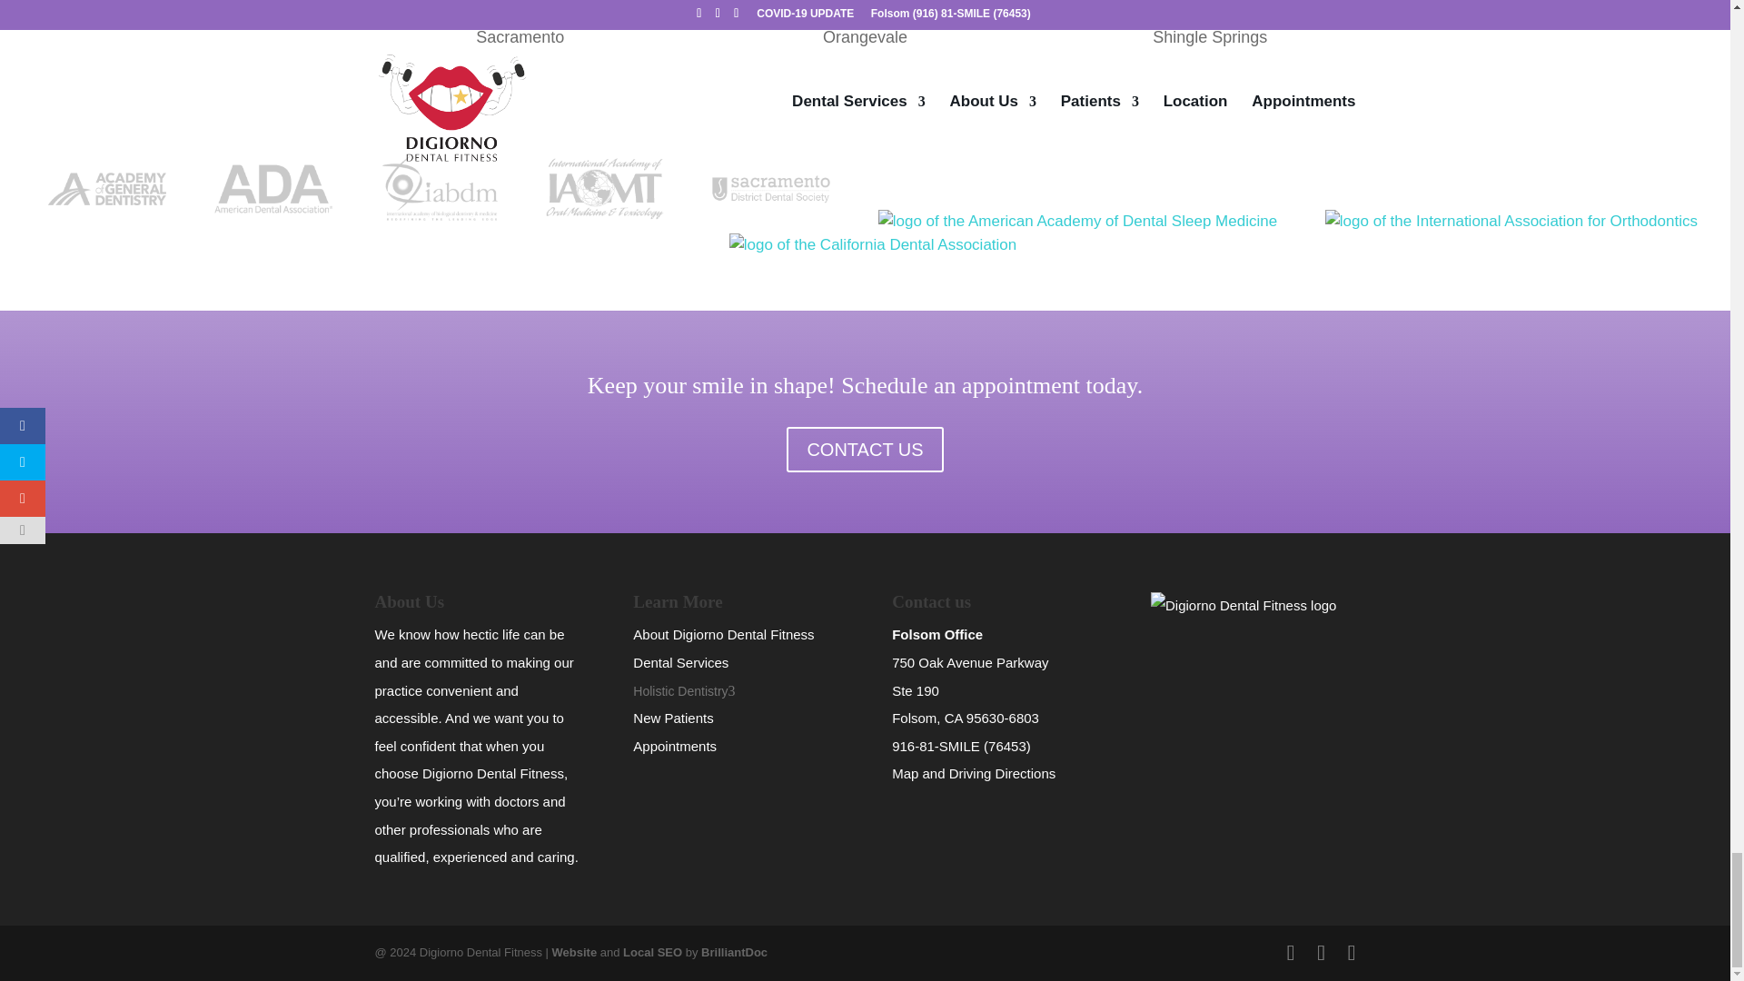 The width and height of the screenshot is (1744, 981). I want to click on logo of the American Academy of Dental Sleep Medicine, so click(1077, 222).